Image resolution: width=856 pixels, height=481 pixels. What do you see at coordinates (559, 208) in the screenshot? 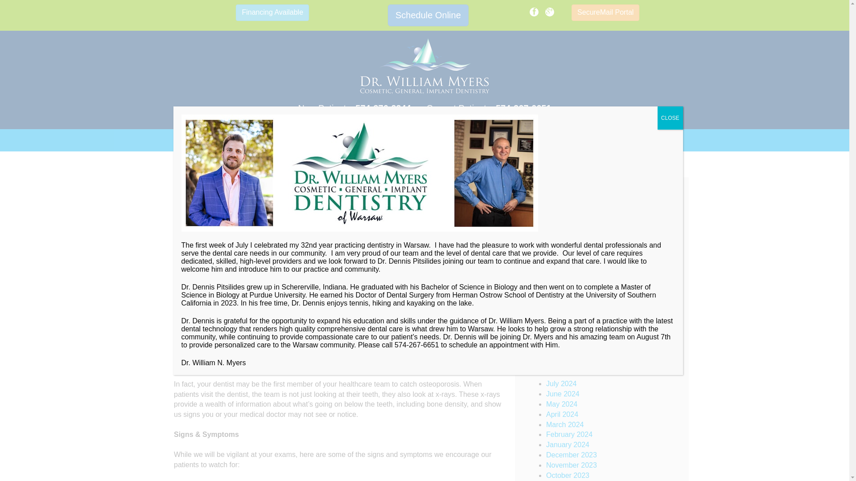
I see `Bruxism` at bounding box center [559, 208].